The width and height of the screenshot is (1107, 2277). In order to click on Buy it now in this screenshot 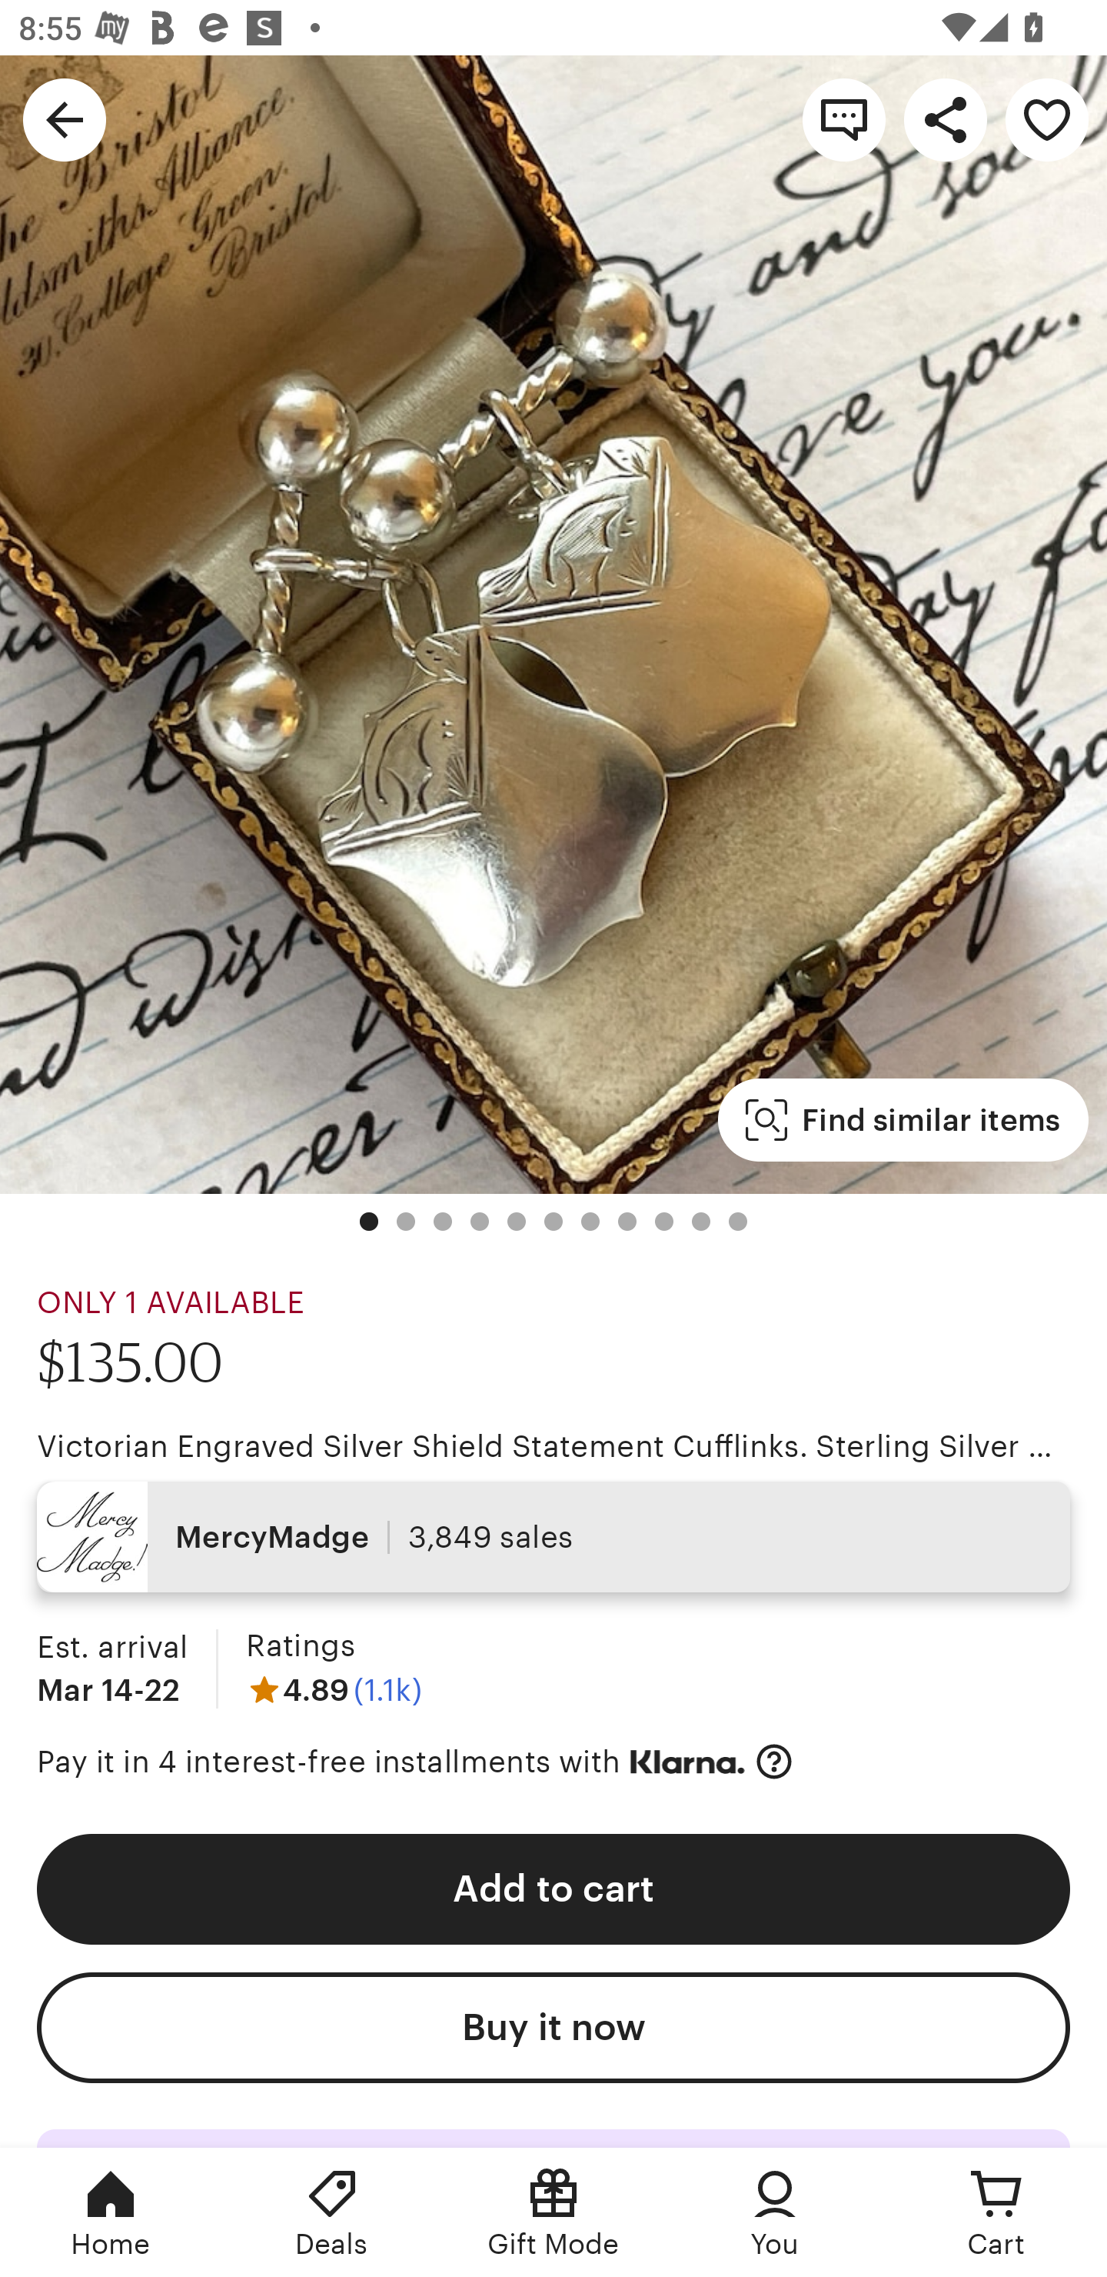, I will do `click(553, 2028)`.